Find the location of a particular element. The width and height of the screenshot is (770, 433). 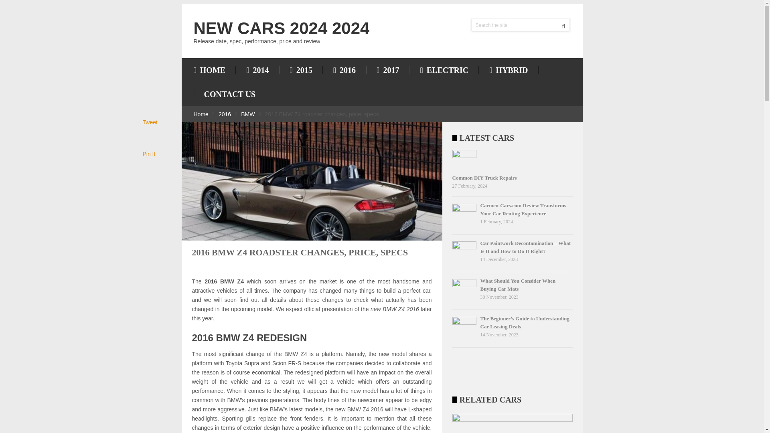

2016 is located at coordinates (344, 70).